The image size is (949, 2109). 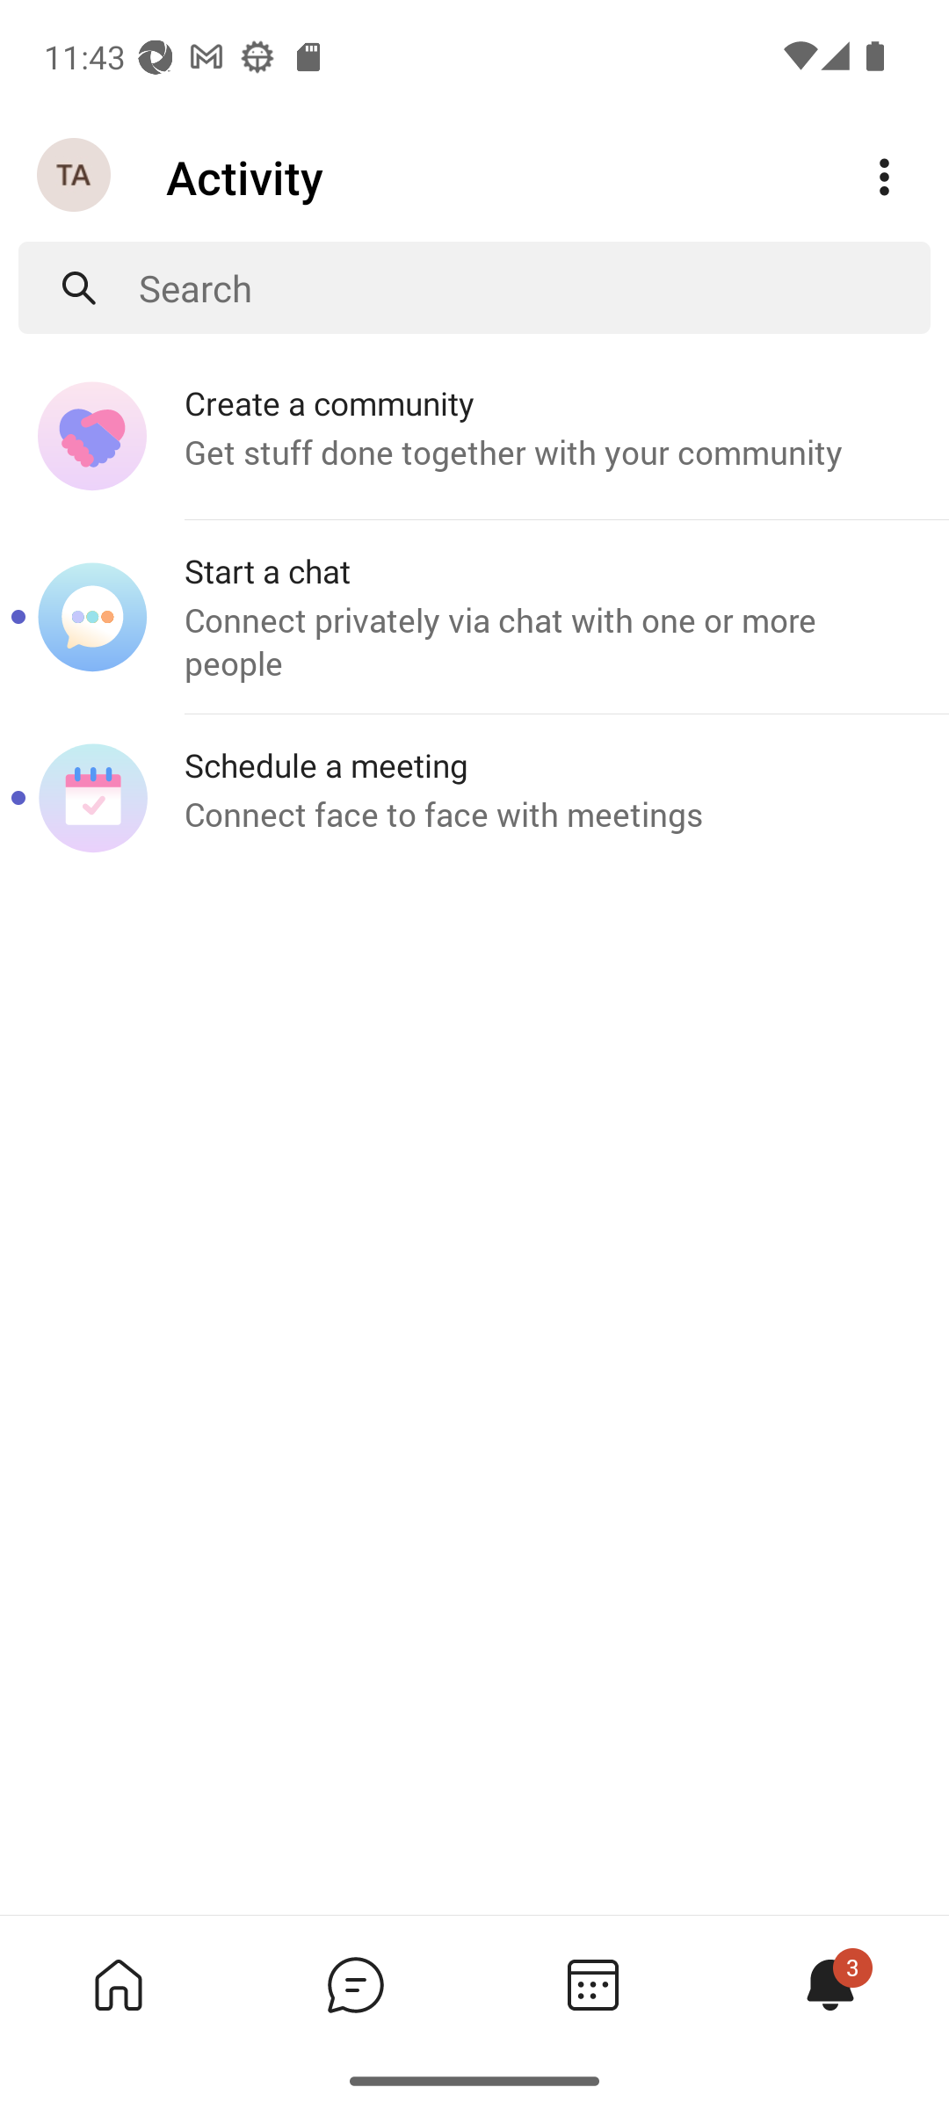 What do you see at coordinates (355, 1984) in the screenshot?
I see `Chat tab,2 of 4, not selected` at bounding box center [355, 1984].